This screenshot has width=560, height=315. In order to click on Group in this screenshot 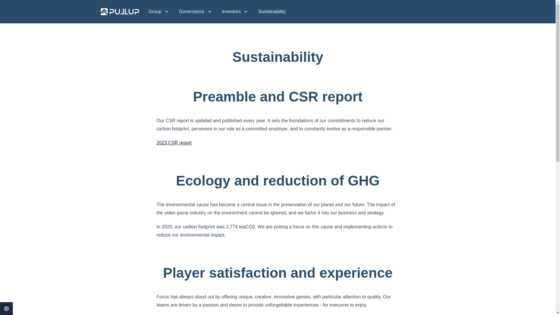, I will do `click(159, 12)`.